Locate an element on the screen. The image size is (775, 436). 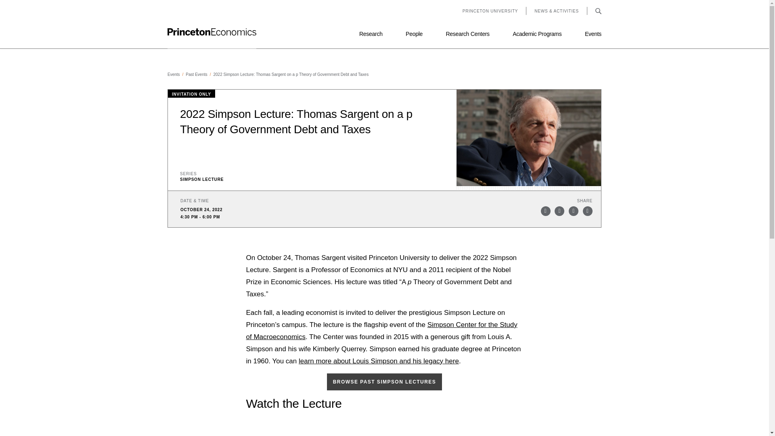
Study Abroad and Internship Milestone Credit is located at coordinates (391, 2).